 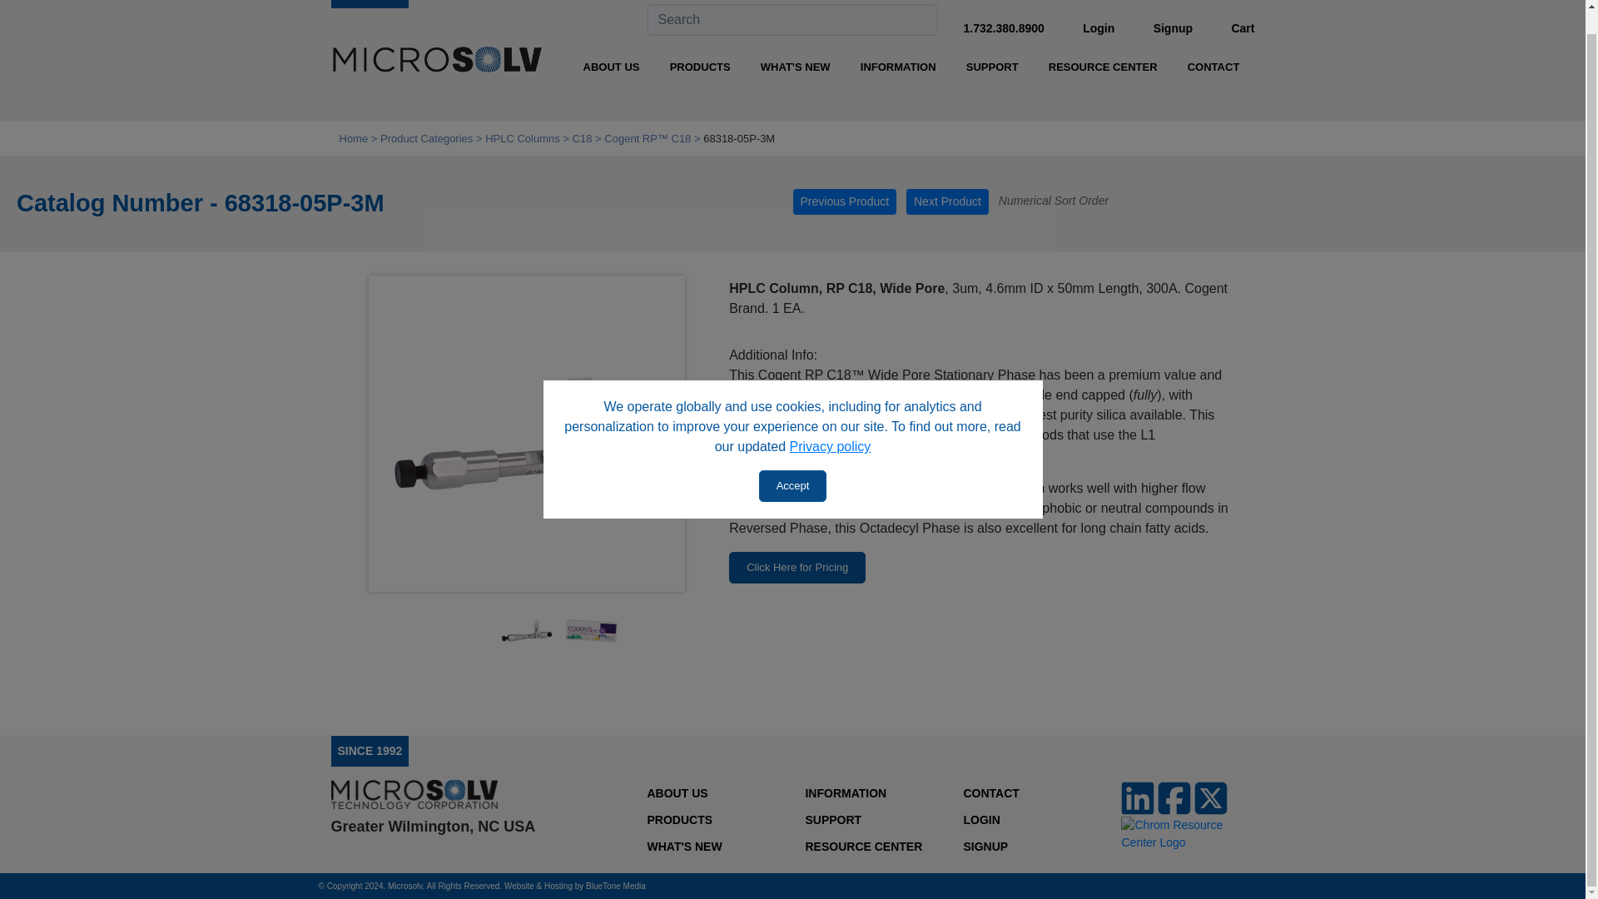 I want to click on Blog, so click(x=796, y=67).